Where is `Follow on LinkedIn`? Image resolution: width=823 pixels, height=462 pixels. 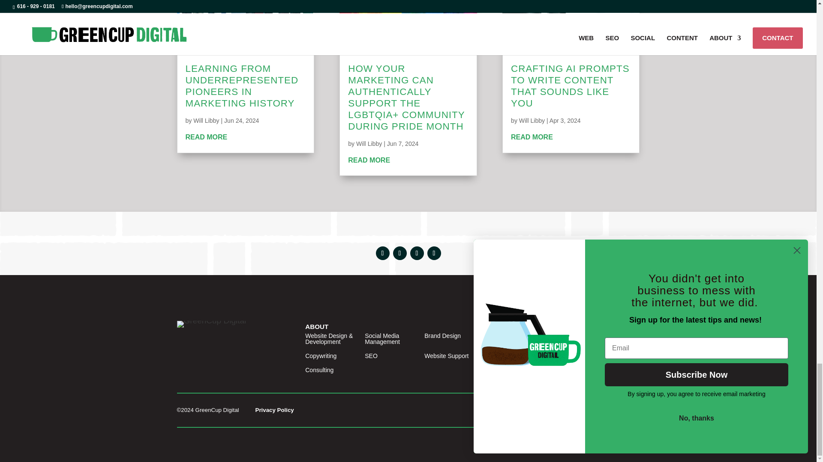 Follow on LinkedIn is located at coordinates (616, 340).